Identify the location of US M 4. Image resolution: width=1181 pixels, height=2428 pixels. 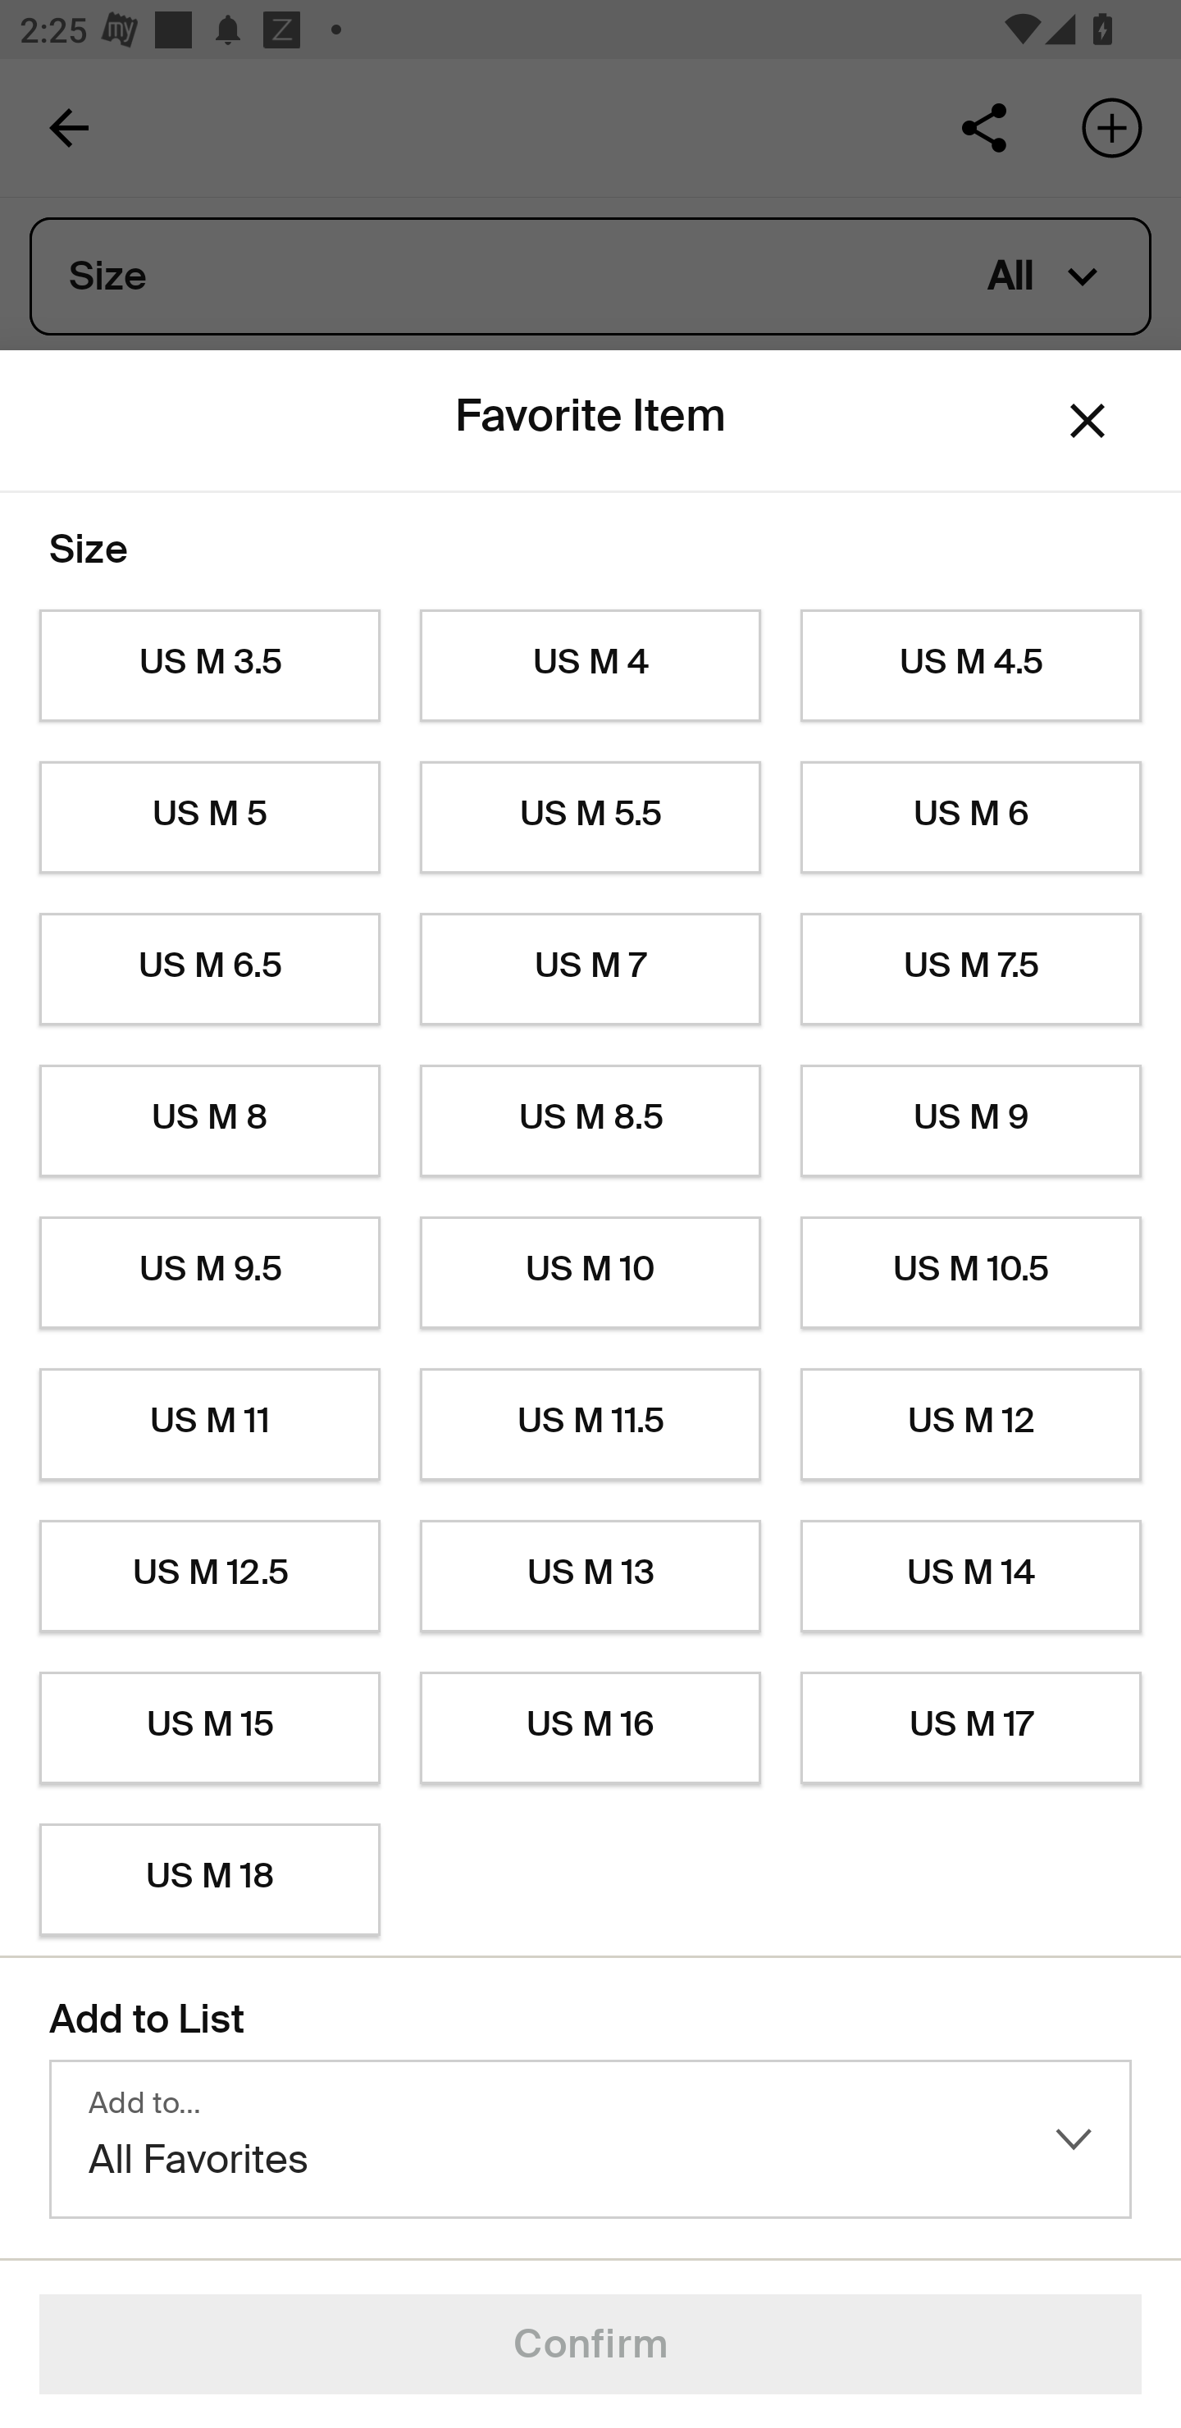
(590, 666).